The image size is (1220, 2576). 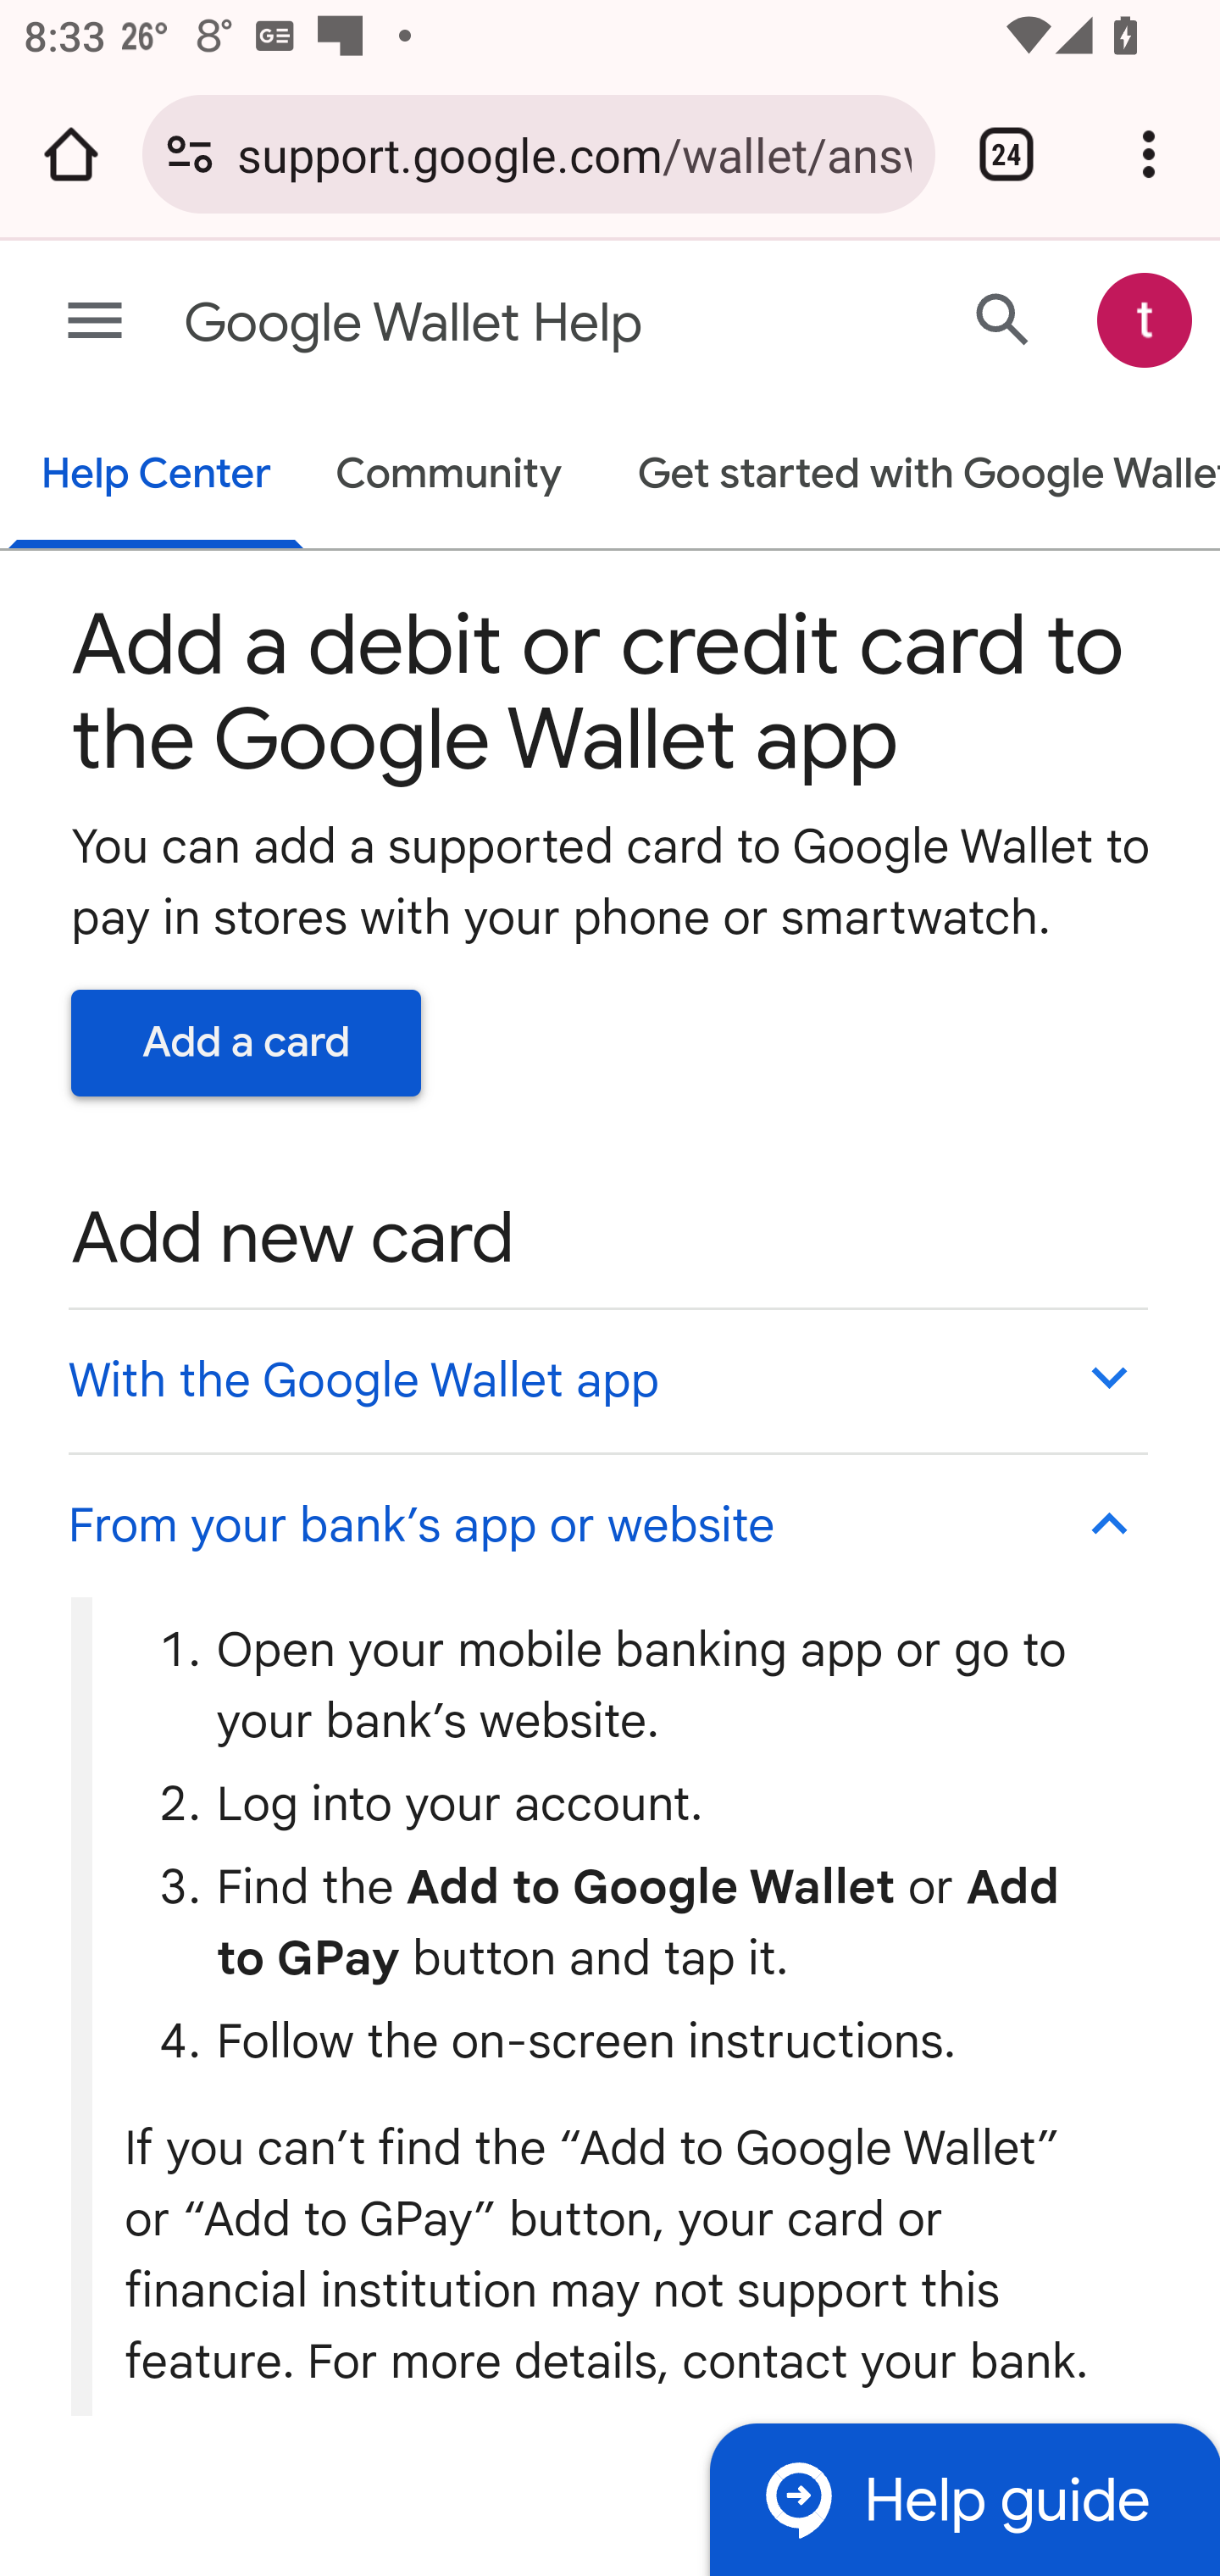 What do you see at coordinates (190, 154) in the screenshot?
I see `Connection is secure` at bounding box center [190, 154].